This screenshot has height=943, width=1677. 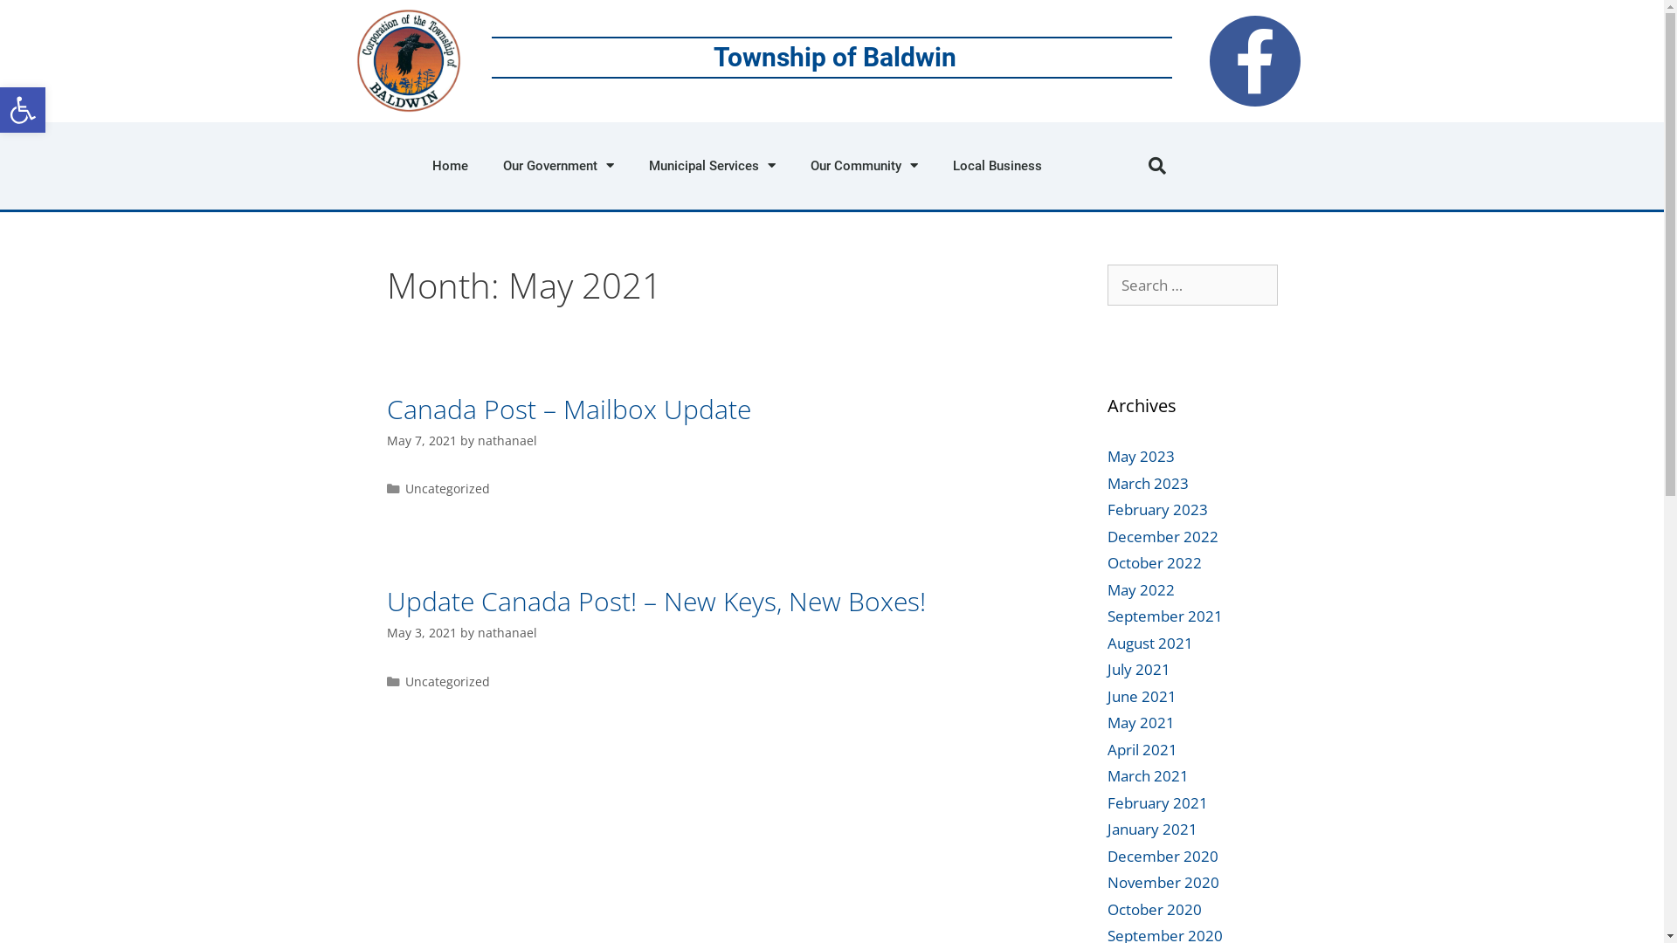 What do you see at coordinates (1155, 562) in the screenshot?
I see `October 2022` at bounding box center [1155, 562].